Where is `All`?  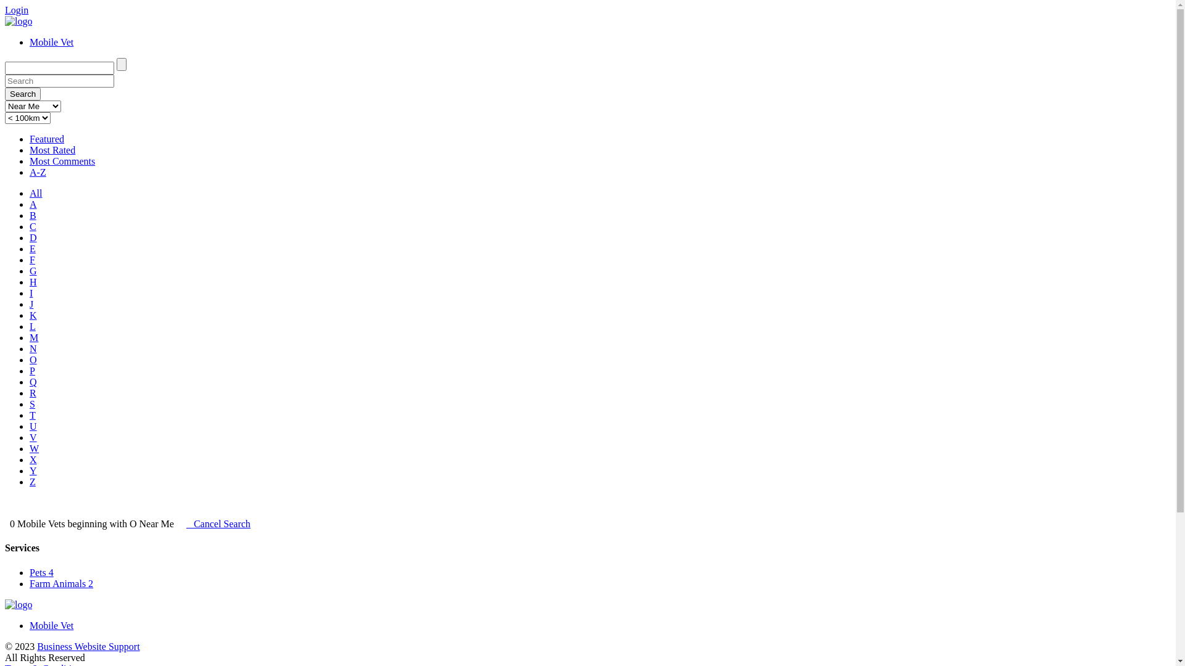 All is located at coordinates (36, 194).